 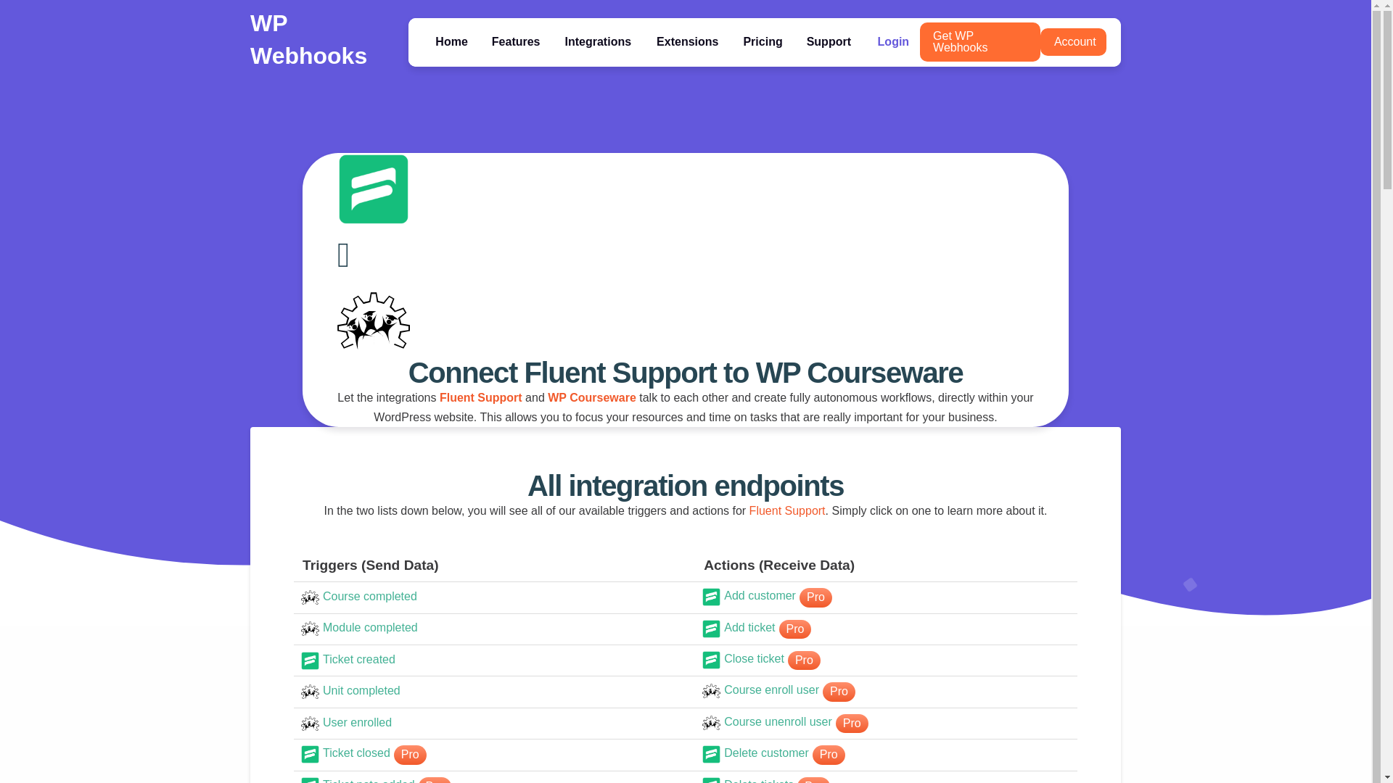 I want to click on Pricing, so click(x=762, y=41).